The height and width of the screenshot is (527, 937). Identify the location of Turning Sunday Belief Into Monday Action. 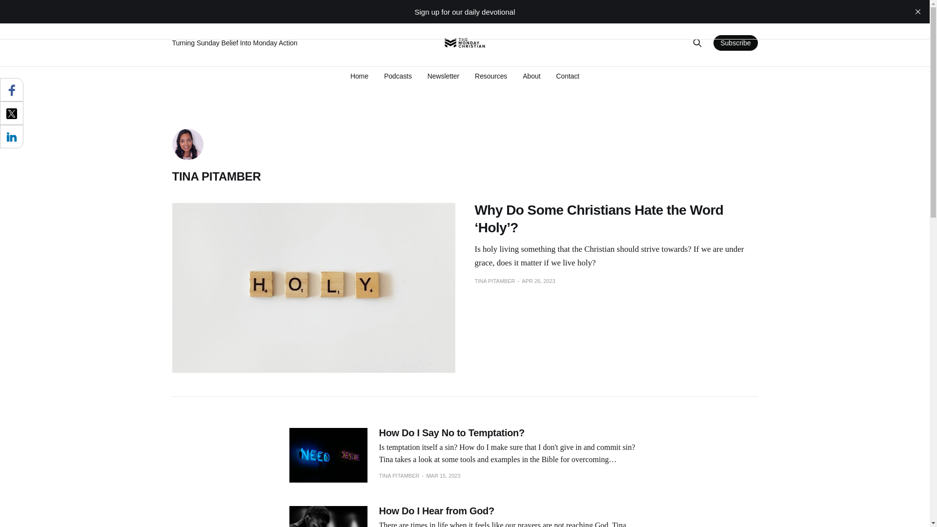
(299, 43).